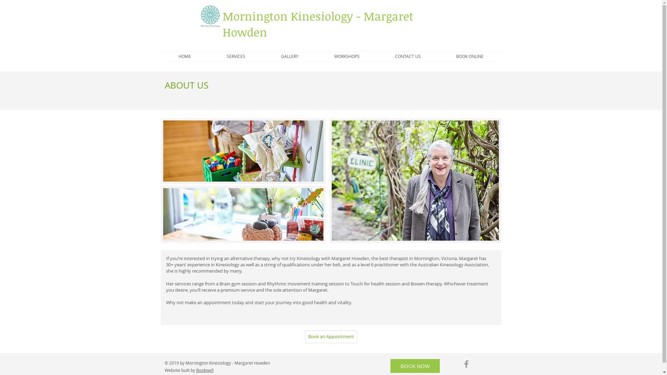 This screenshot has height=375, width=667. I want to click on Bookwell, so click(205, 370).